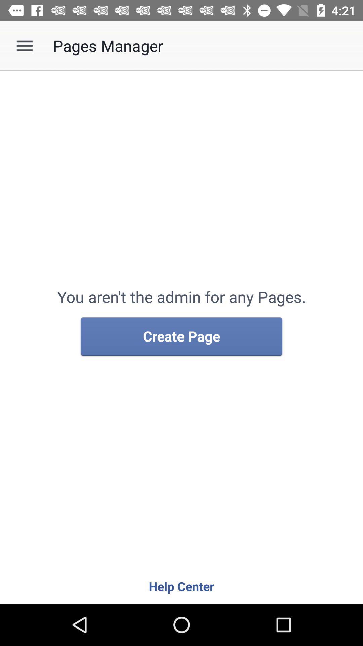 The height and width of the screenshot is (646, 363). Describe the element at coordinates (182, 586) in the screenshot. I see `launch item below create page` at that location.